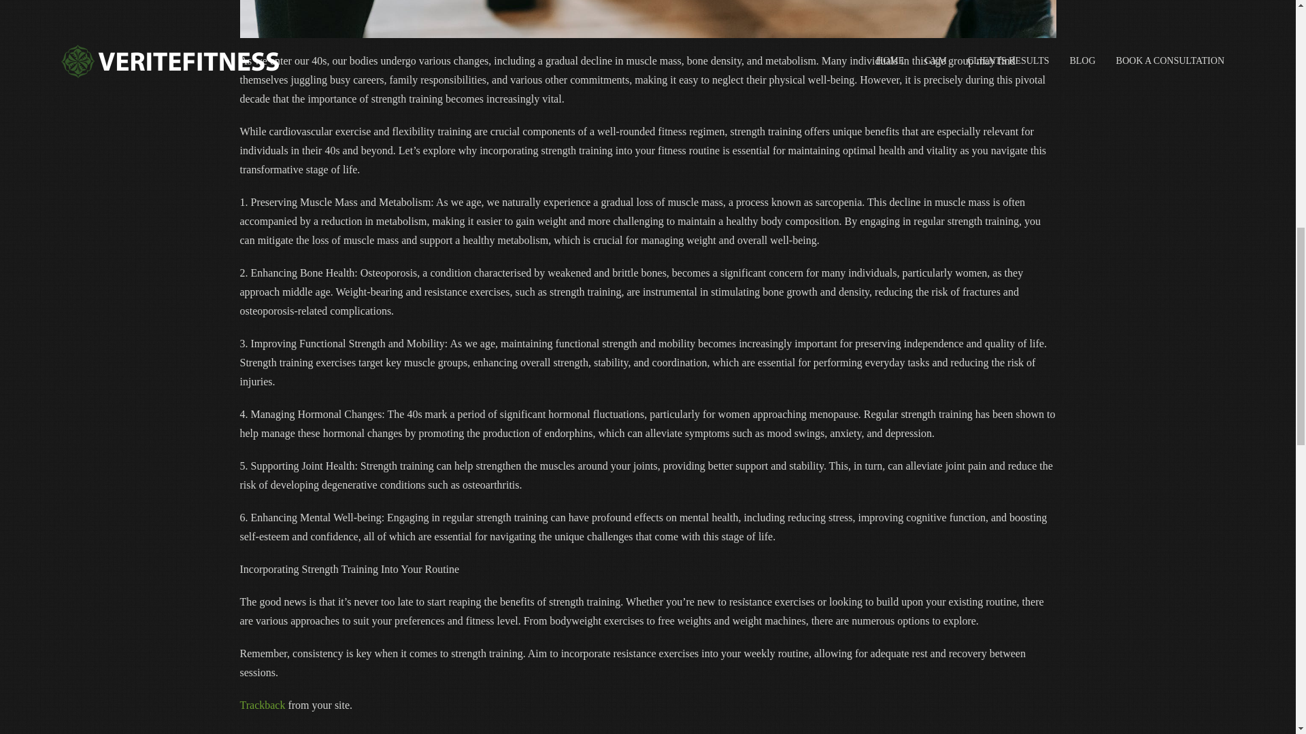 The width and height of the screenshot is (1306, 734). Describe the element at coordinates (647, 19) in the screenshot. I see `IMG 0289 2` at that location.